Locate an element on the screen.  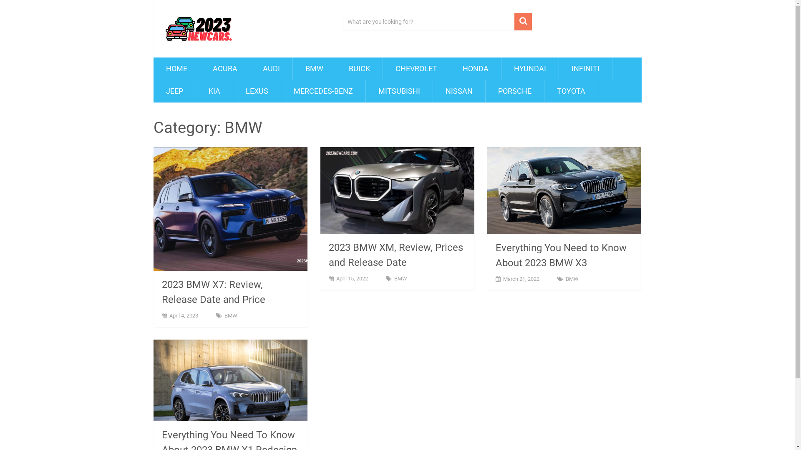
HYUNDAI is located at coordinates (530, 69).